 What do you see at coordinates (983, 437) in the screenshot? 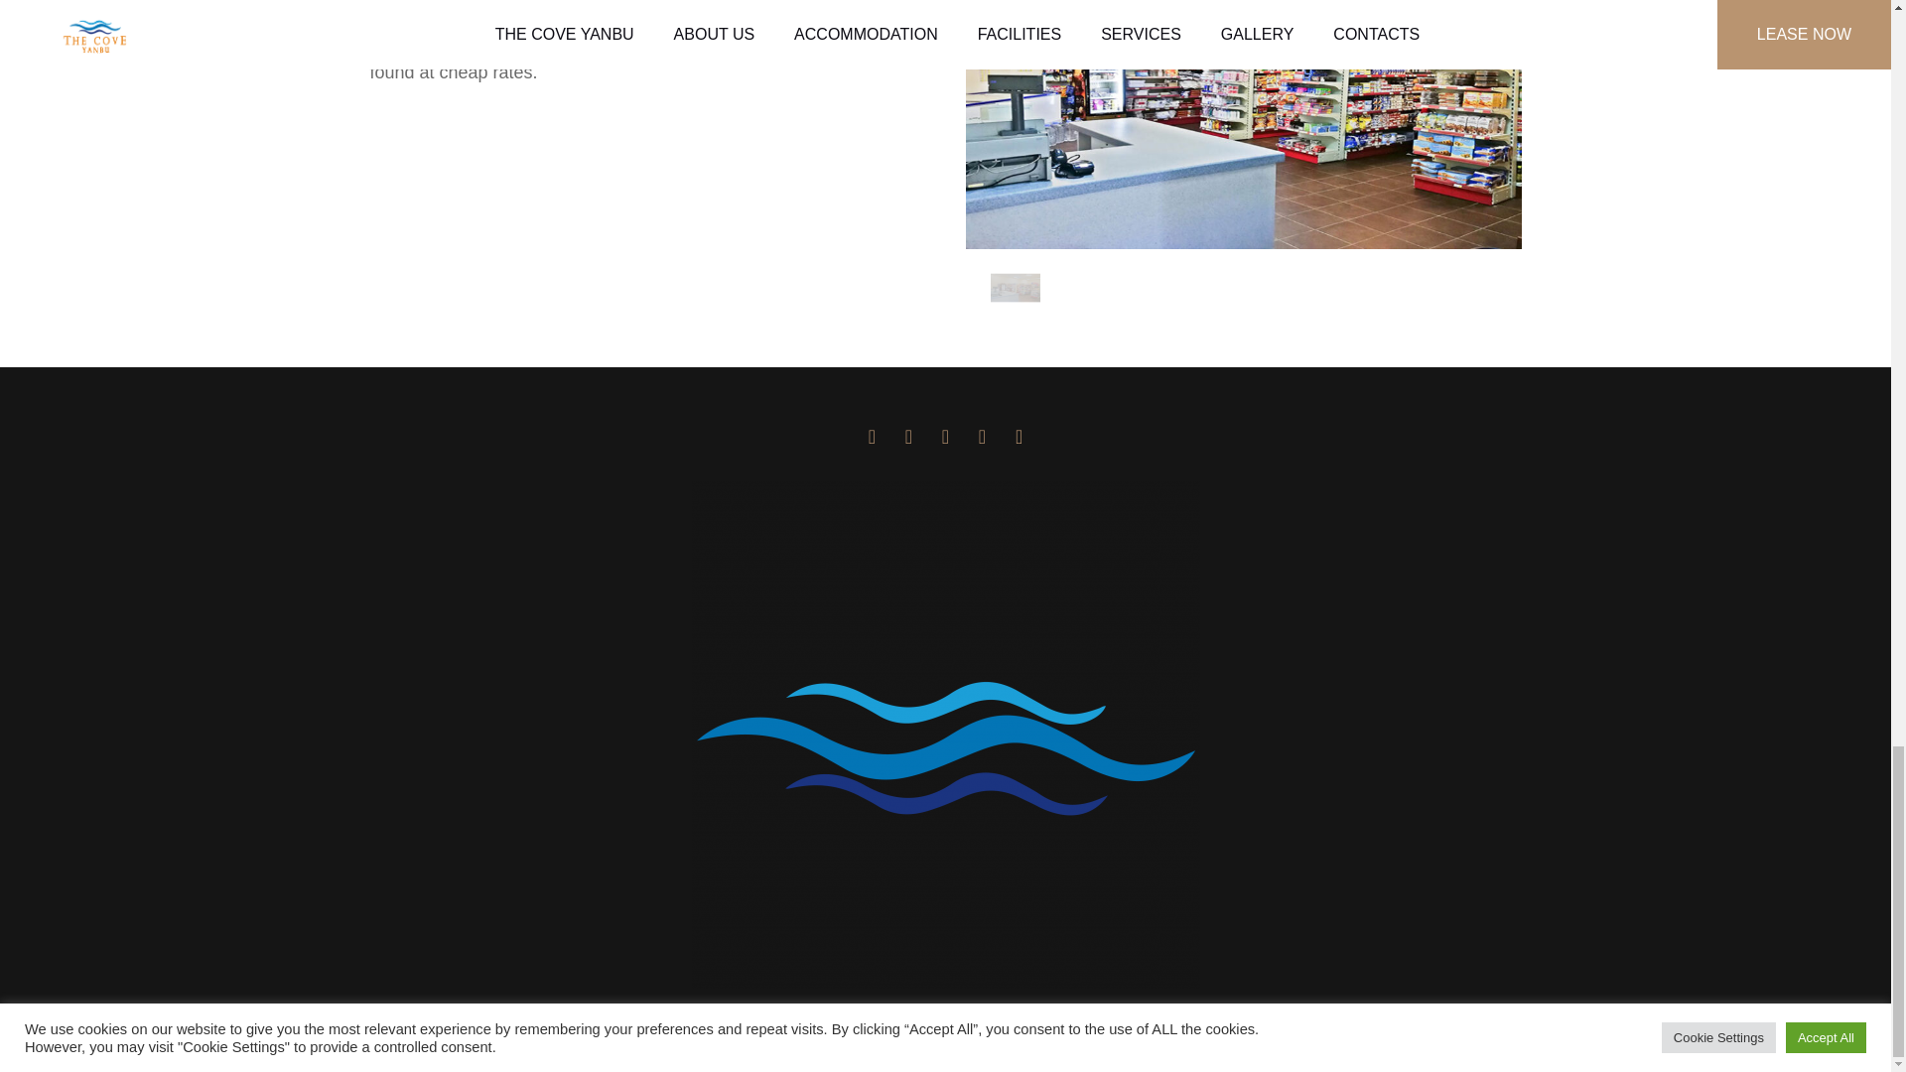
I see `Twitter` at bounding box center [983, 437].